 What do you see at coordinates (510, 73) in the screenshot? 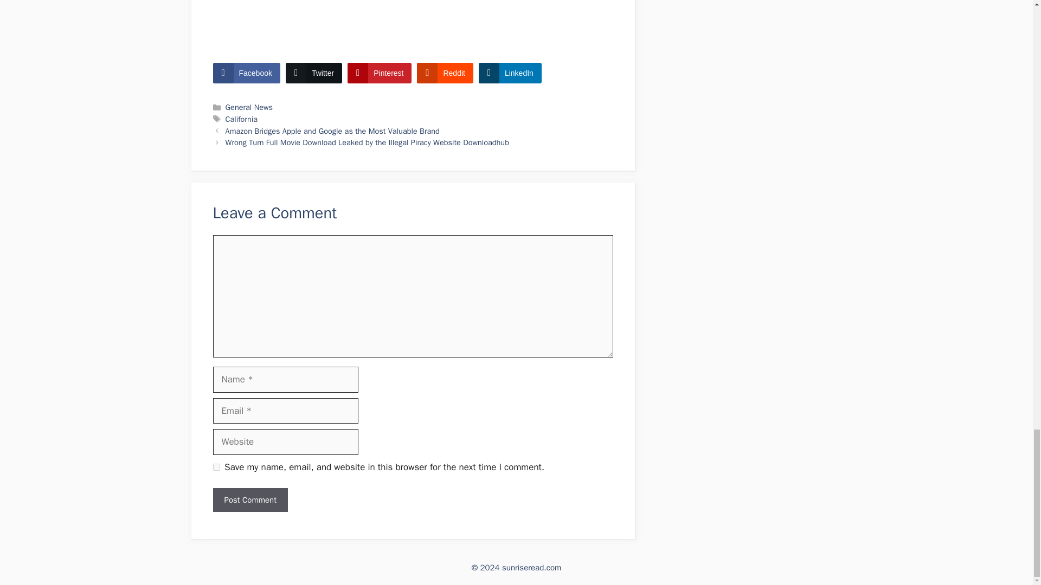
I see `LinkedIn` at bounding box center [510, 73].